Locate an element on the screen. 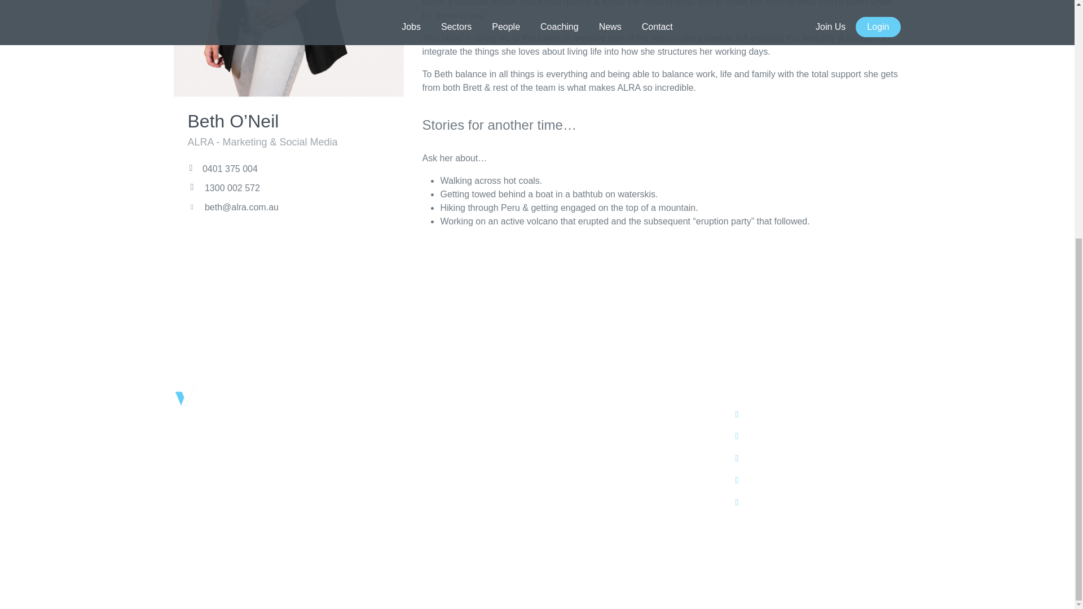  Contact is located at coordinates (561, 477).